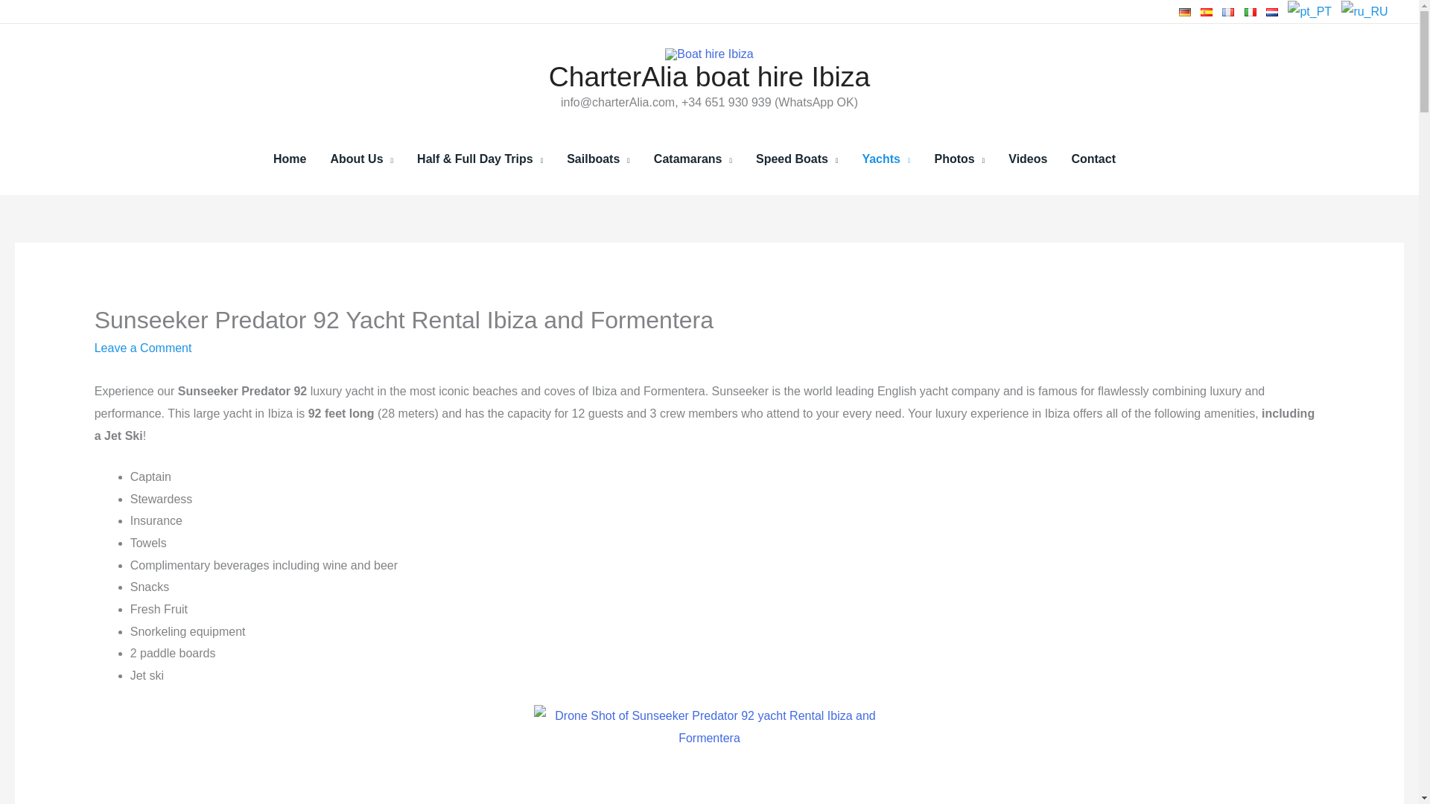 The width and height of the screenshot is (1430, 804). I want to click on Deutsch, so click(1184, 10).